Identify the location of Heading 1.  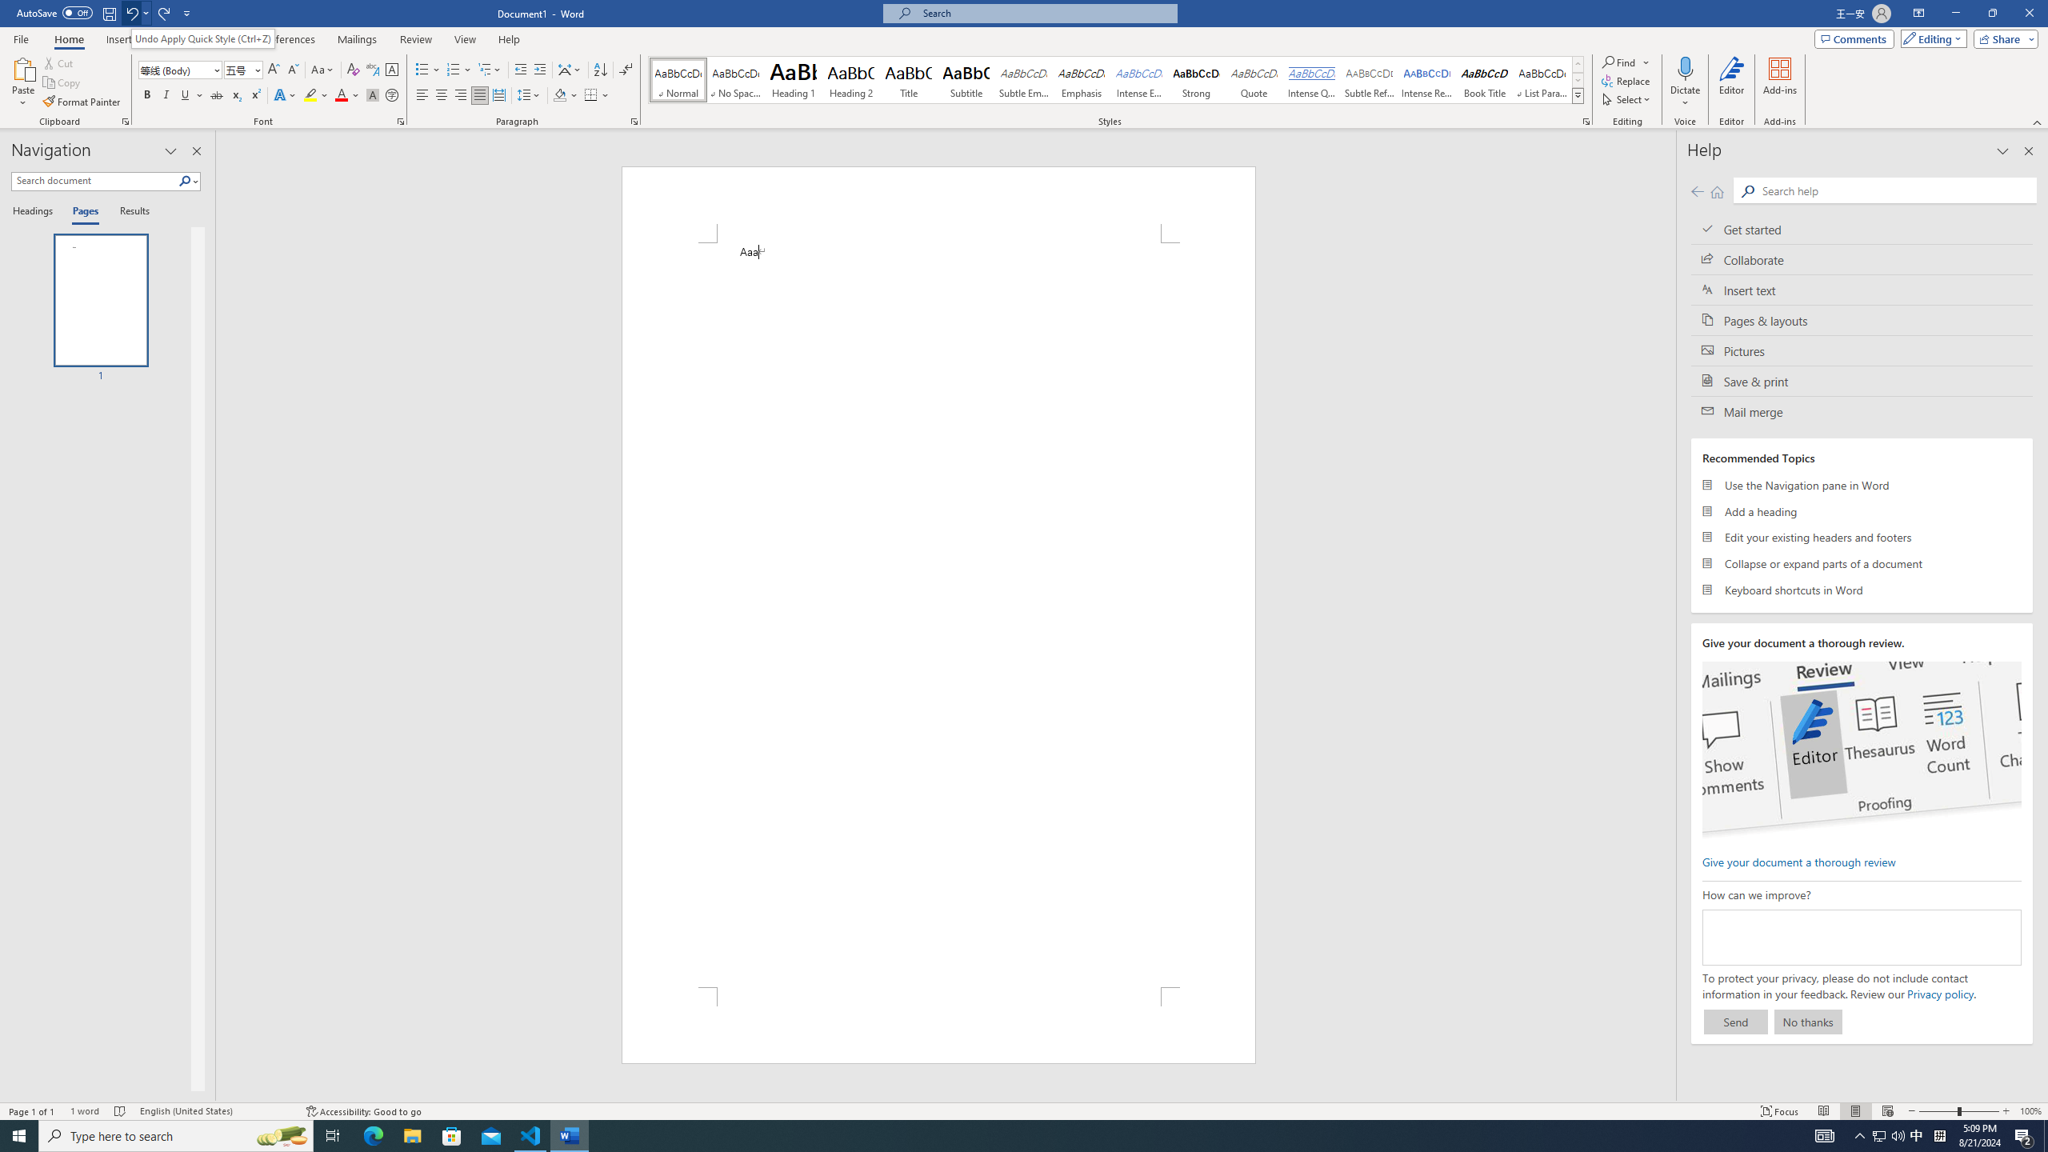
(794, 80).